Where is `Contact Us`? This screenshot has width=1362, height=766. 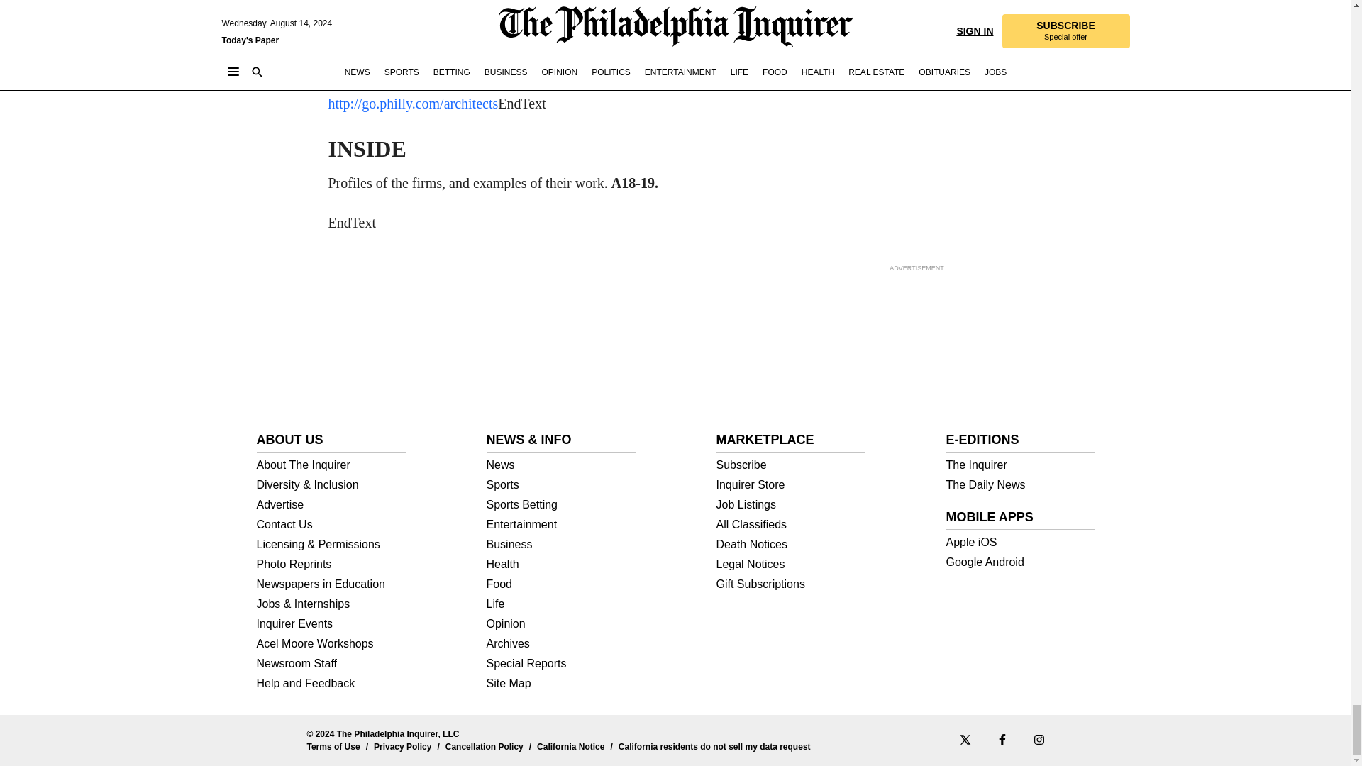
Contact Us is located at coordinates (331, 525).